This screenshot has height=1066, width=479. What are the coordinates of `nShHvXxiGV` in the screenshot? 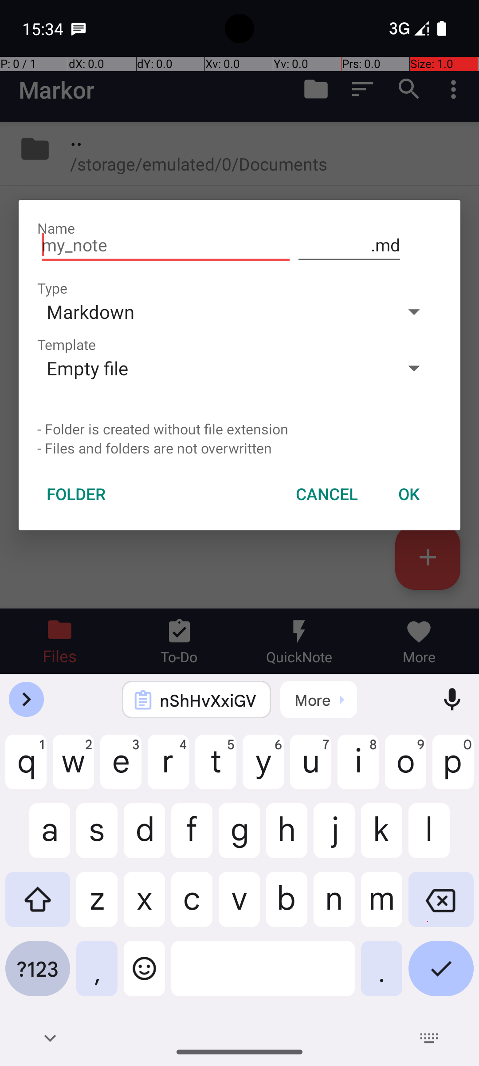 It's located at (208, 700).